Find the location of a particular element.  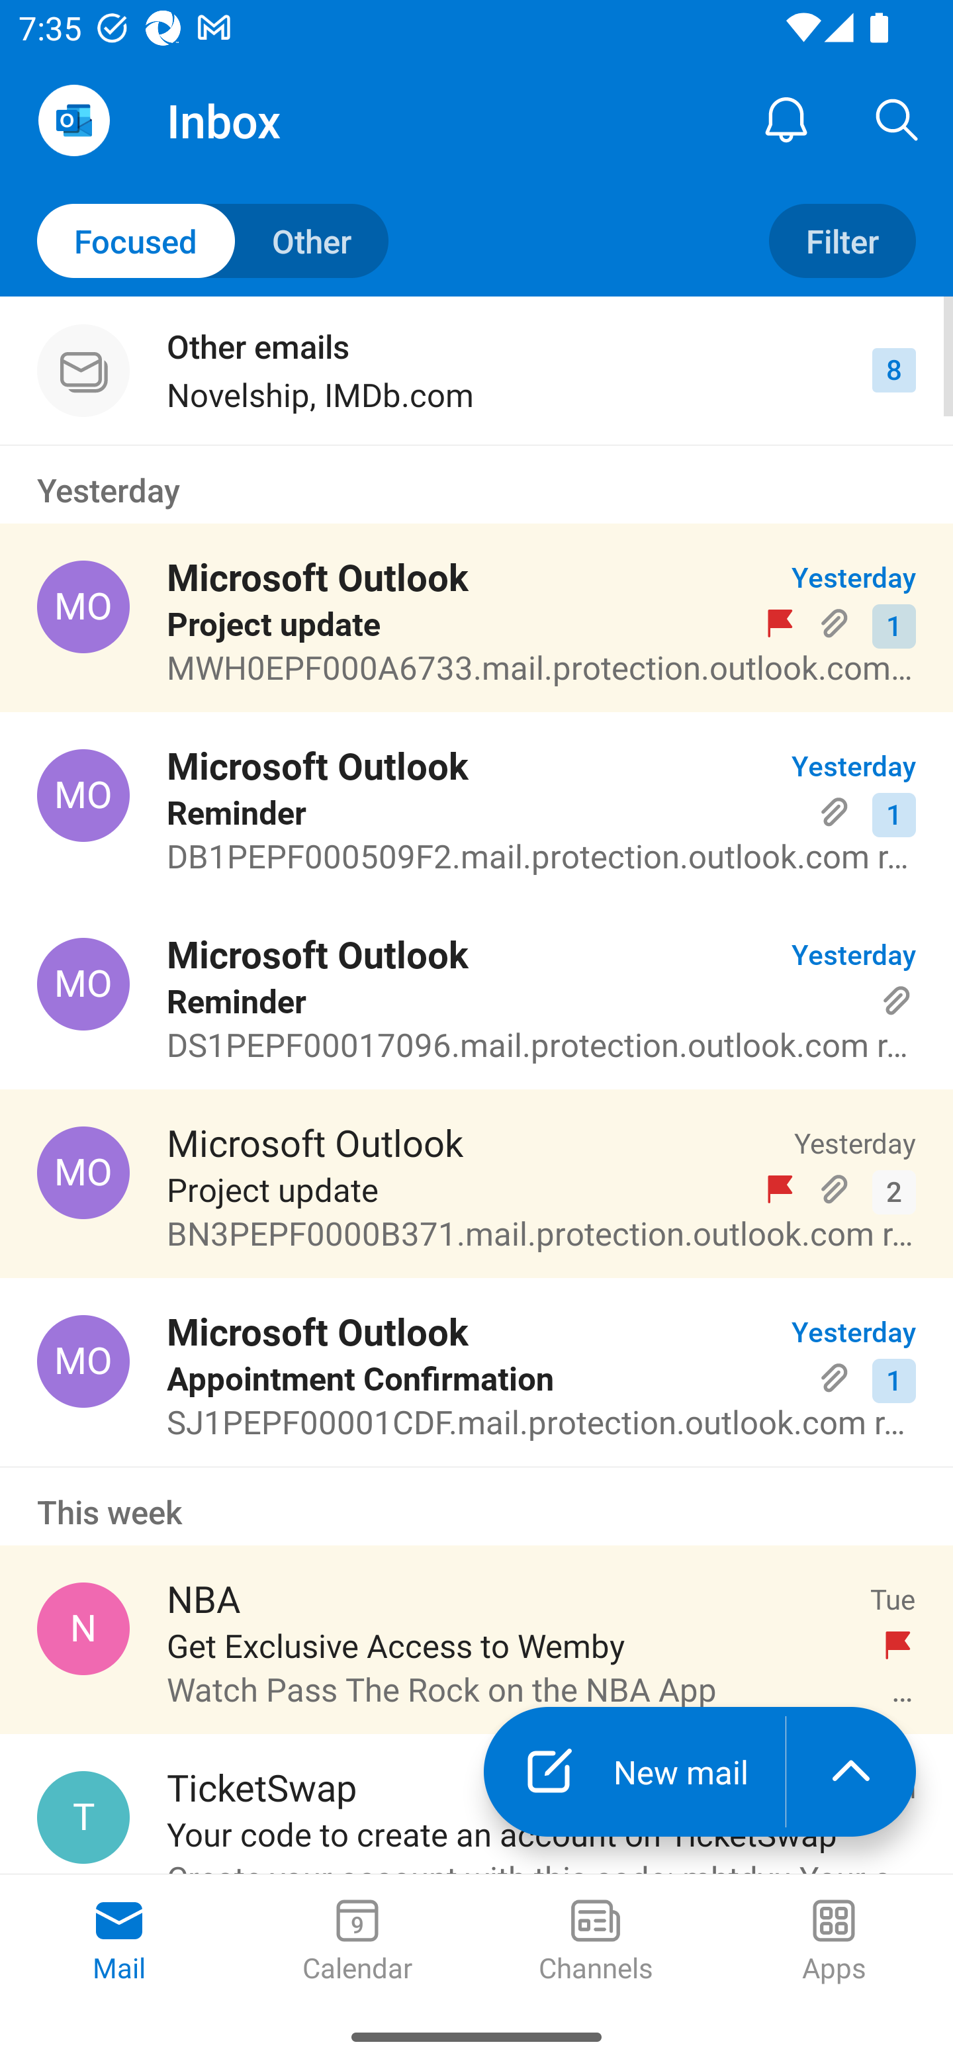

NBA, NBA@email.nba.com is located at coordinates (83, 1628).